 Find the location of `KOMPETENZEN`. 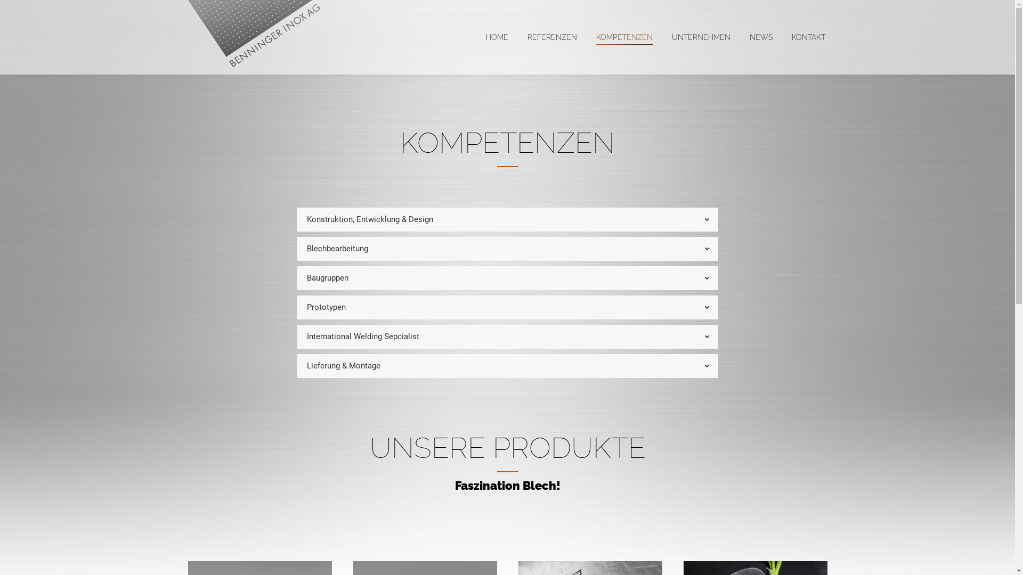

KOMPETENZEN is located at coordinates (624, 37).